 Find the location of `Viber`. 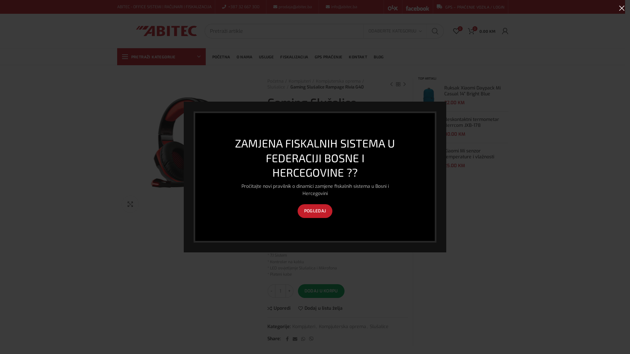

Viber is located at coordinates (311, 339).